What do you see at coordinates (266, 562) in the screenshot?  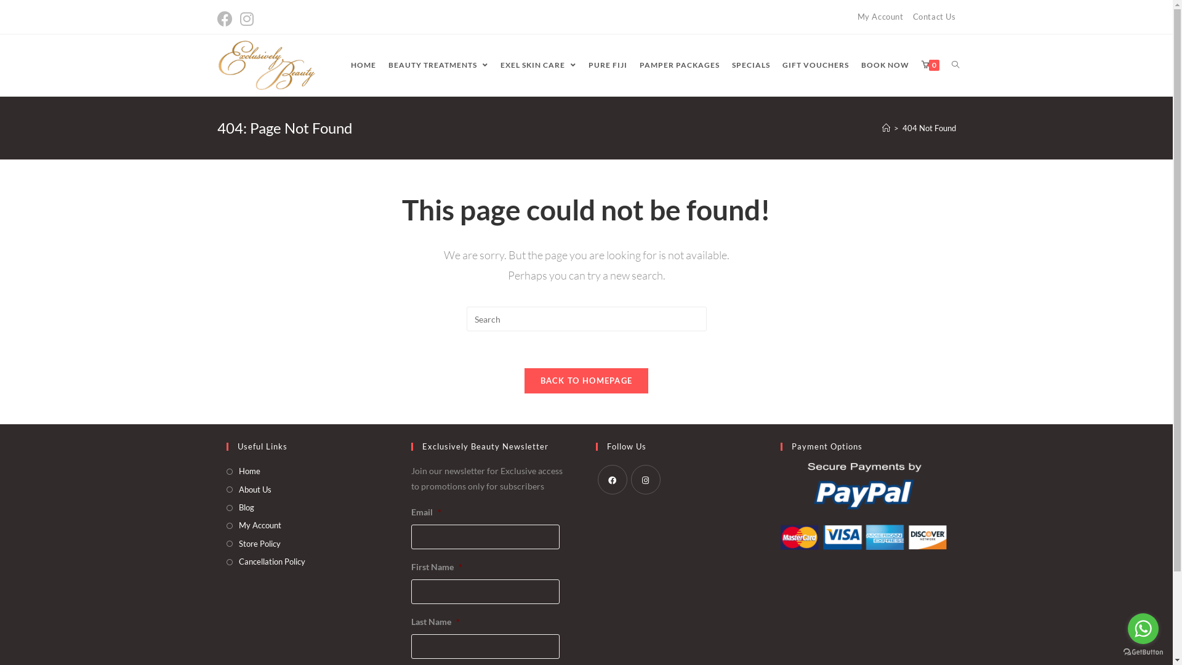 I see `Cancellation Policy` at bounding box center [266, 562].